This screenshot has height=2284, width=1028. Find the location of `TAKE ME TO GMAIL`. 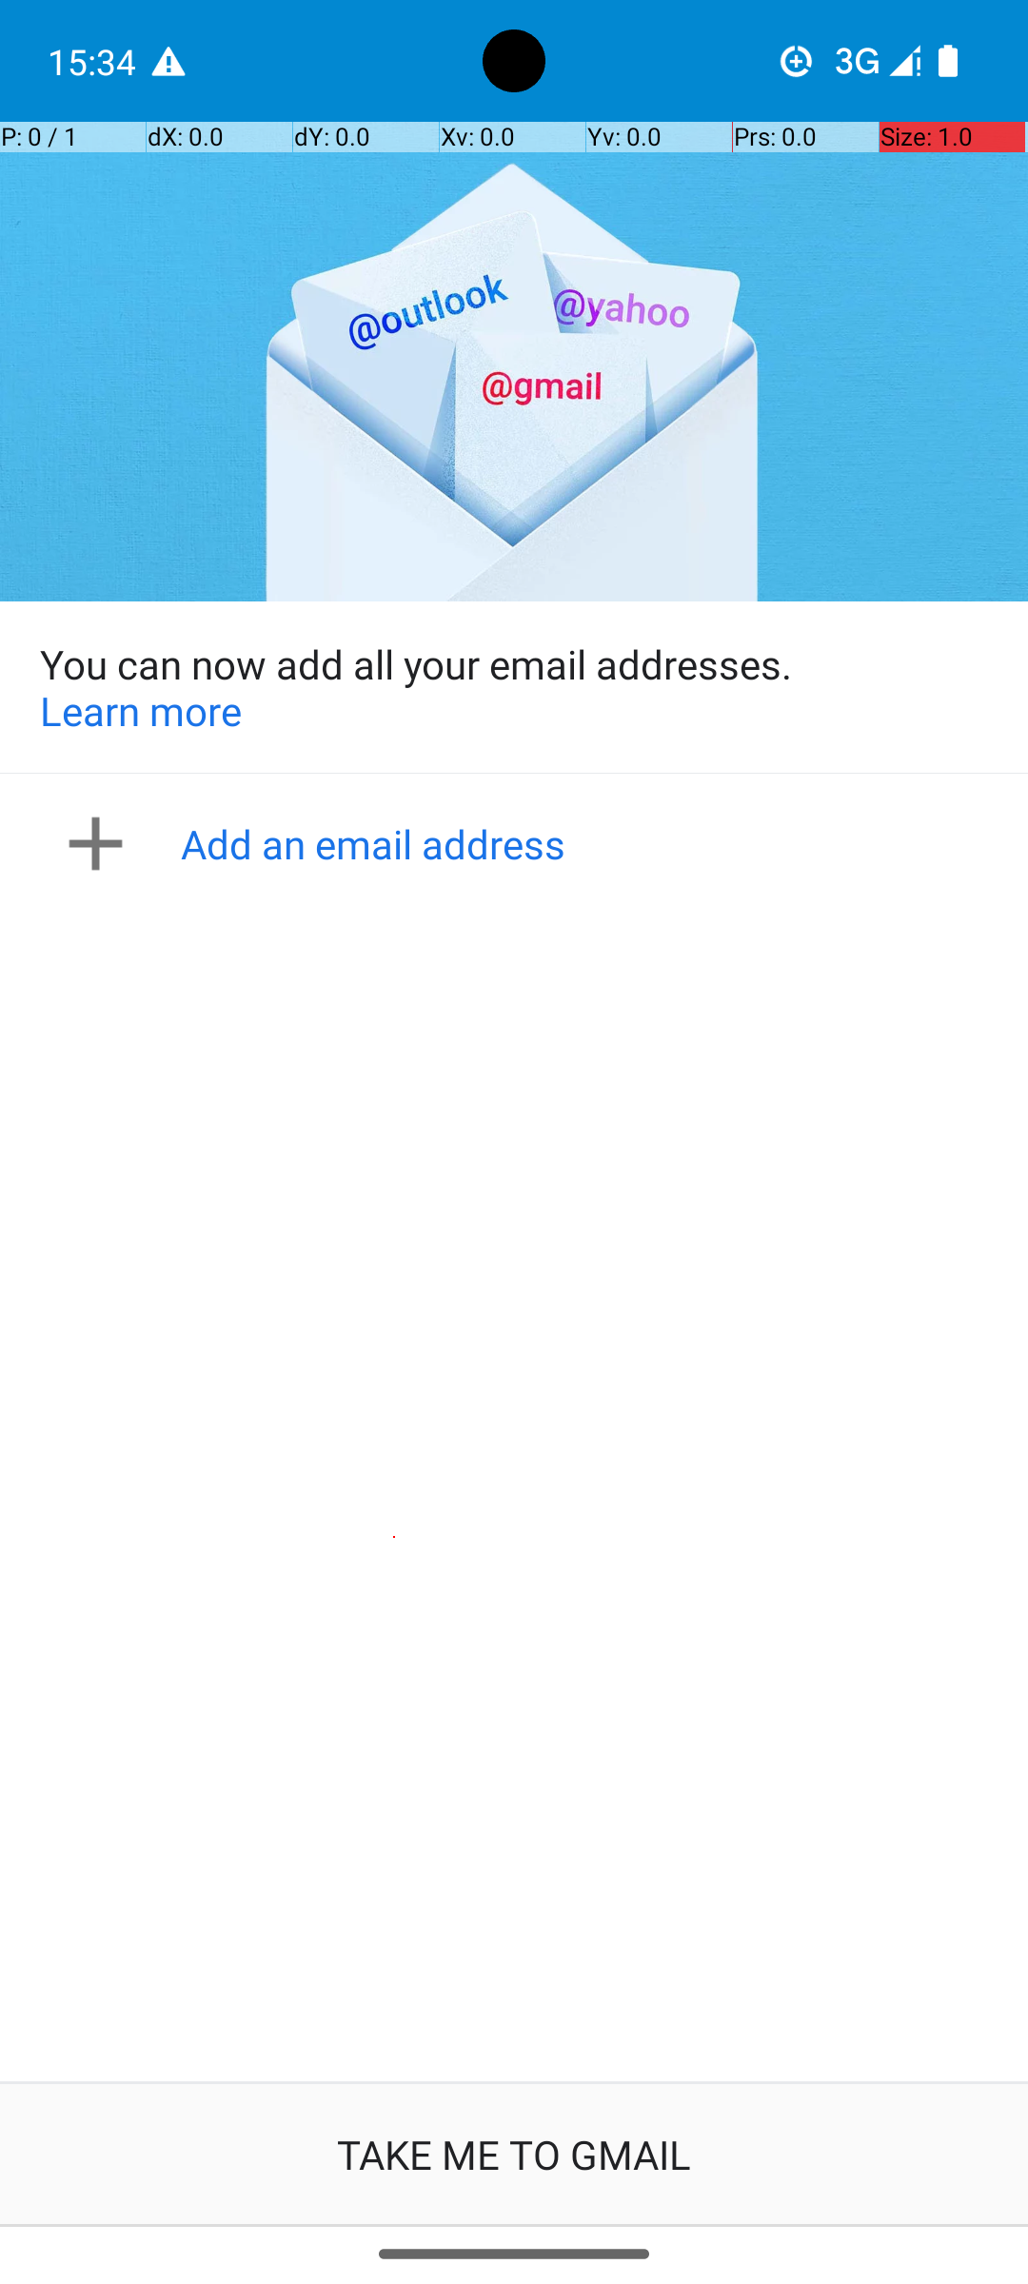

TAKE ME TO GMAIL is located at coordinates (514, 2155).